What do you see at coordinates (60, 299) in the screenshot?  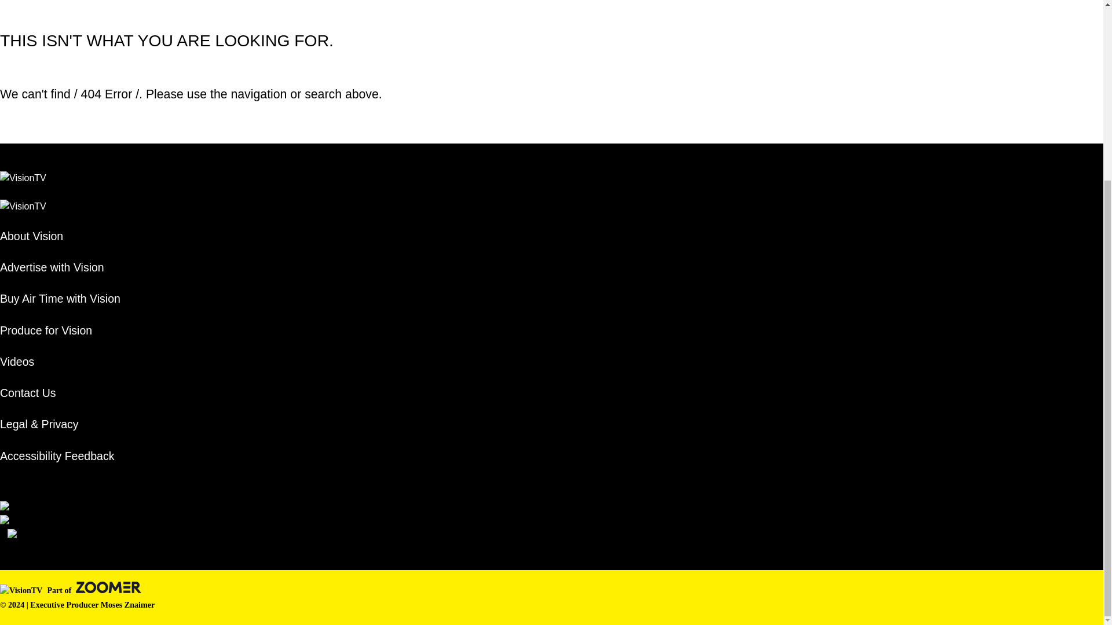 I see `Buy Air Time with Vision` at bounding box center [60, 299].